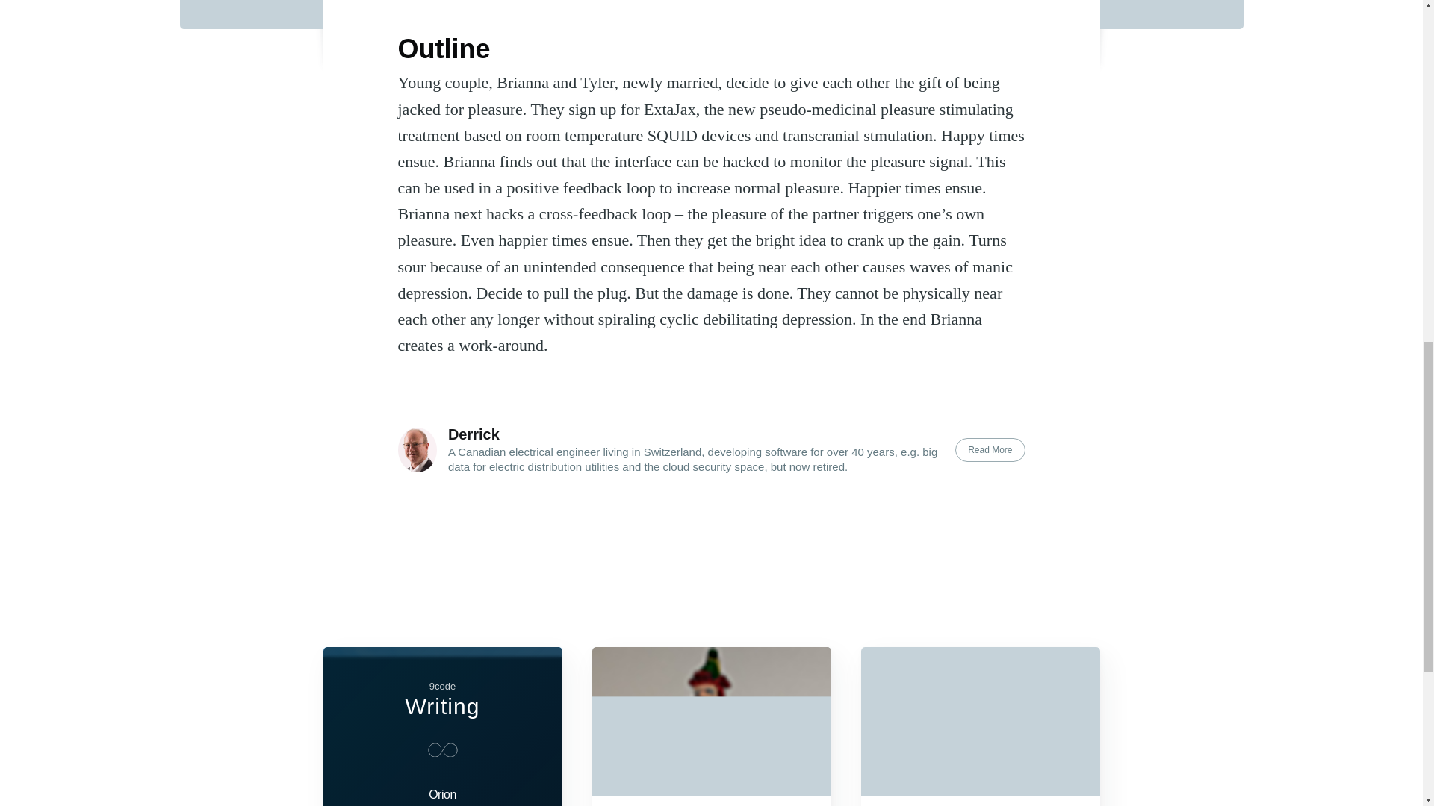 This screenshot has height=806, width=1434. Describe the element at coordinates (442, 793) in the screenshot. I see `Orion` at that location.